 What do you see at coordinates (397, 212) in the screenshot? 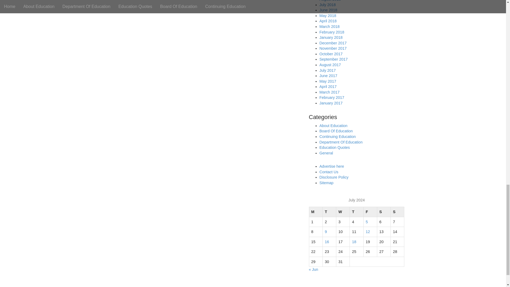
I see `Sunday` at bounding box center [397, 212].